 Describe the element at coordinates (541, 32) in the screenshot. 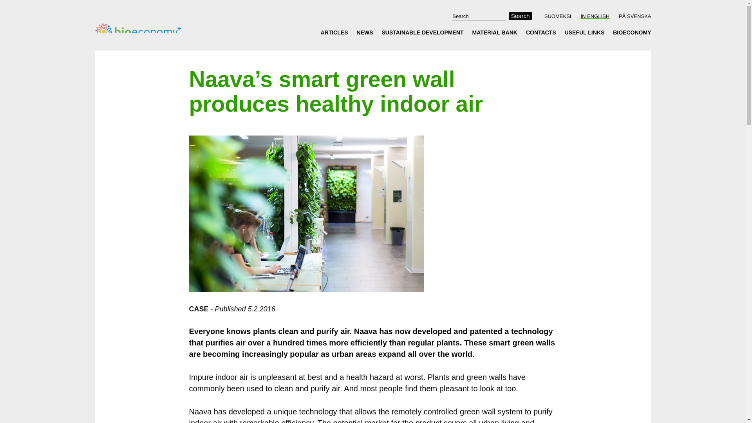

I see `CONTACTS` at that location.